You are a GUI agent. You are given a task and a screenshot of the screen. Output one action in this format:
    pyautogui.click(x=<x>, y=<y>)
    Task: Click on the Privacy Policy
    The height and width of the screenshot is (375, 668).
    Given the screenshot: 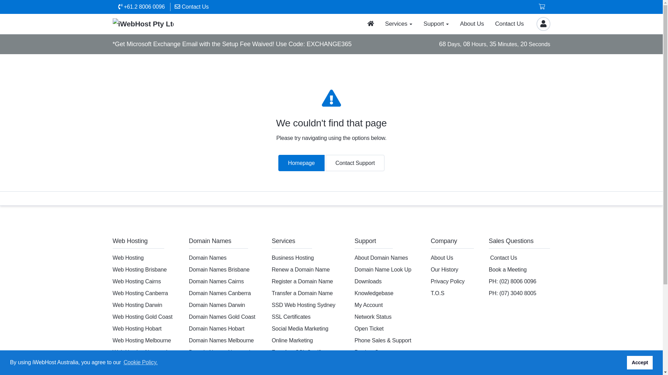 What is the action you would take?
    pyautogui.click(x=447, y=281)
    